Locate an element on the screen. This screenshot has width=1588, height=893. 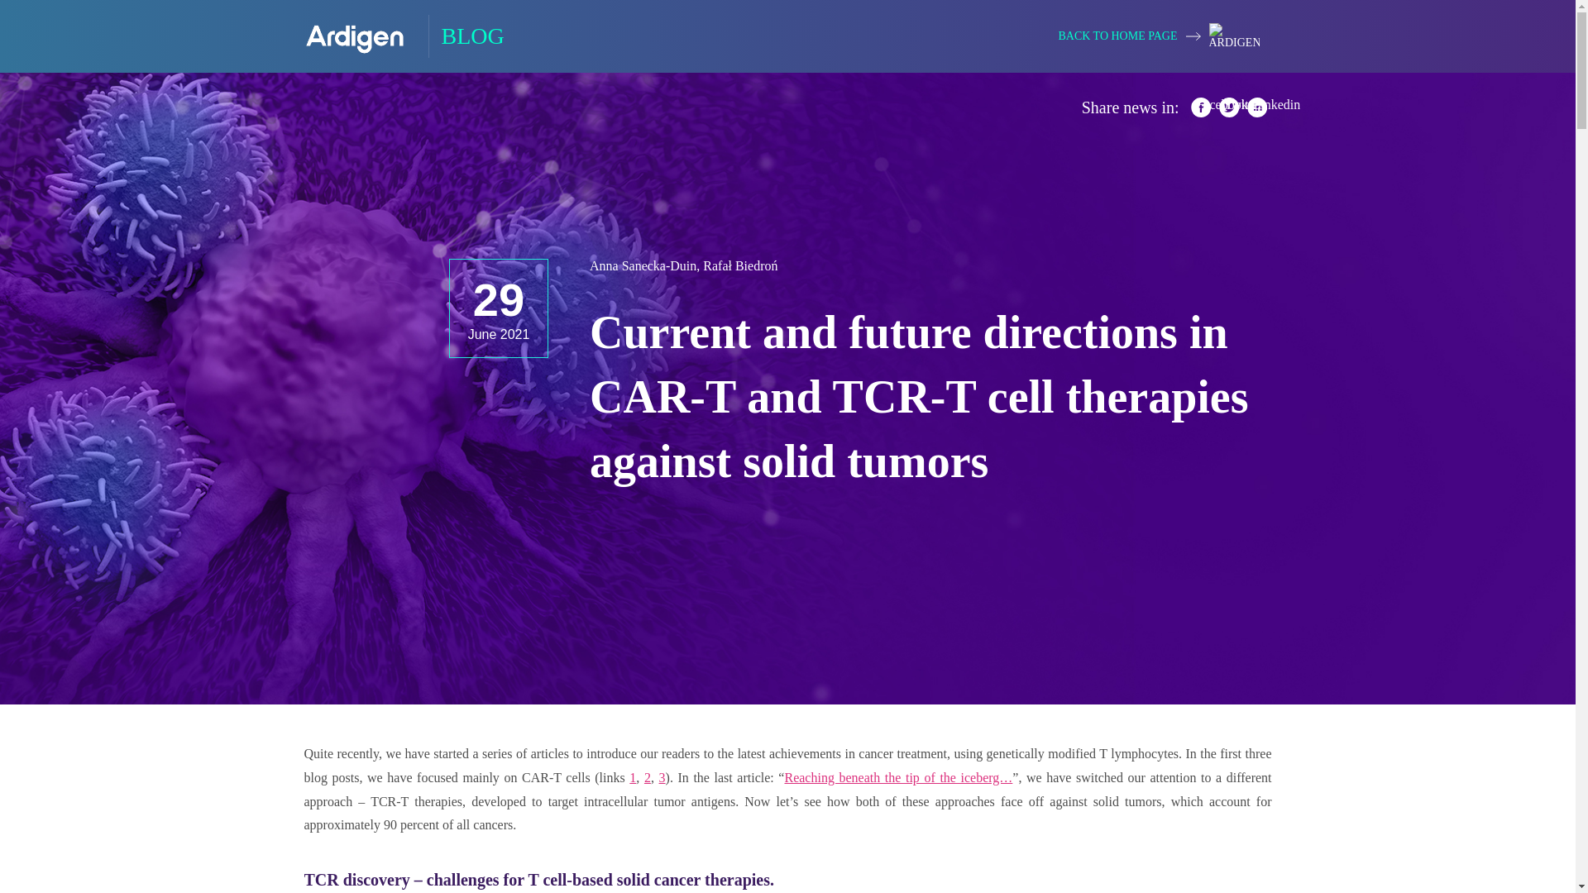
Linkedin is located at coordinates (1257, 107).